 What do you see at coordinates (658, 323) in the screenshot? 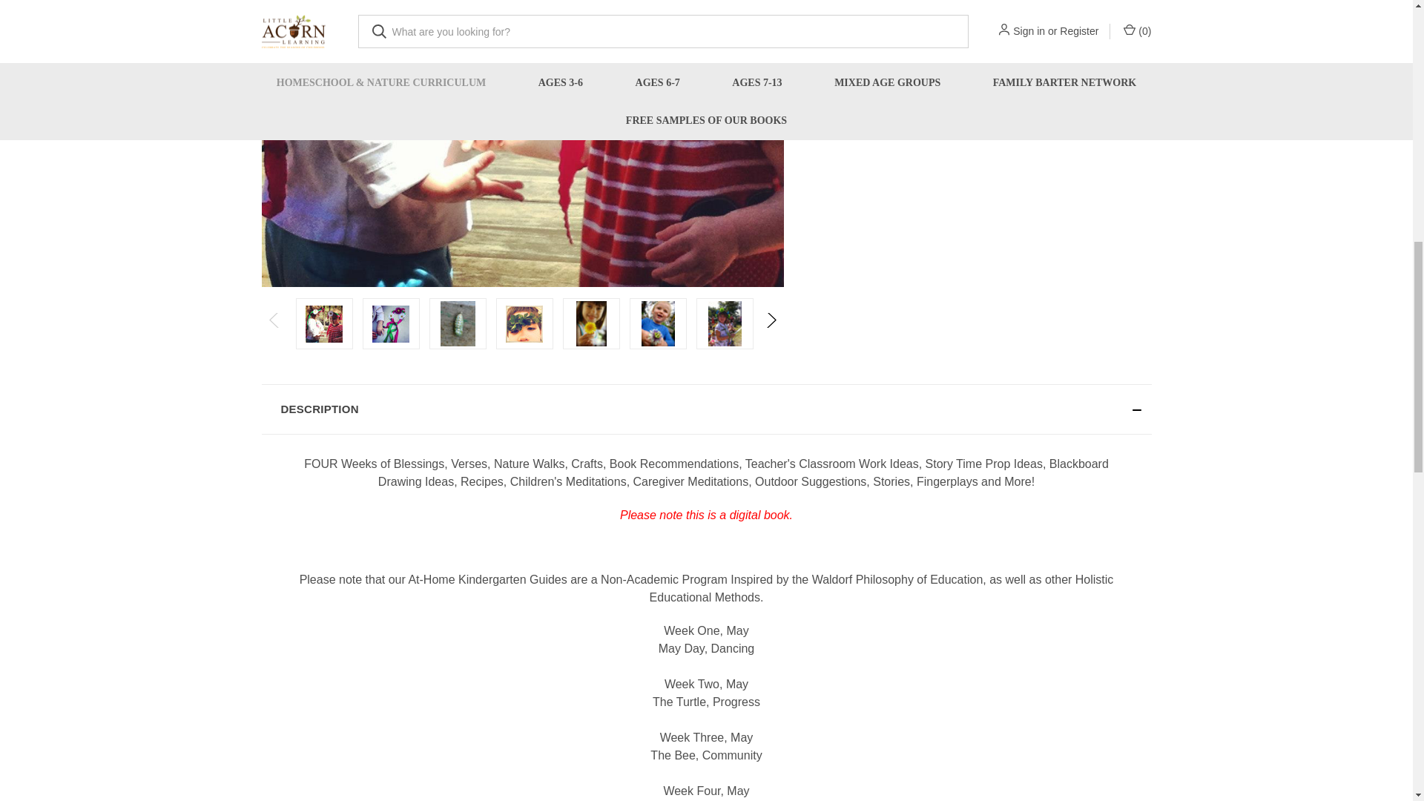
I see `Elke Vidler` at bounding box center [658, 323].